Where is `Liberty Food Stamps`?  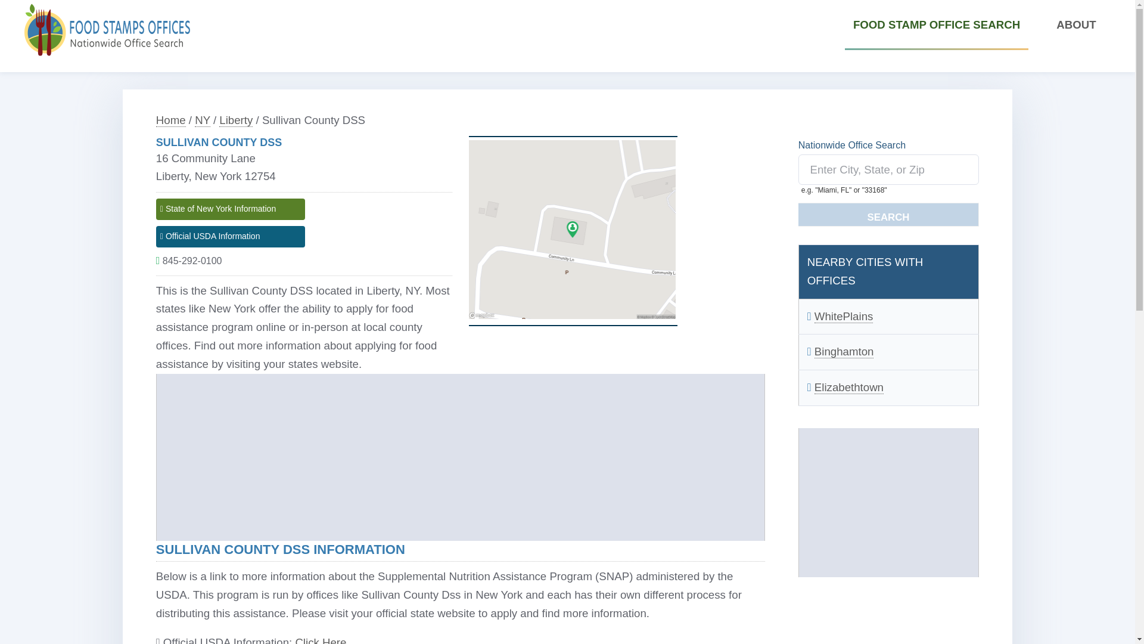
Liberty Food Stamps is located at coordinates (236, 120).